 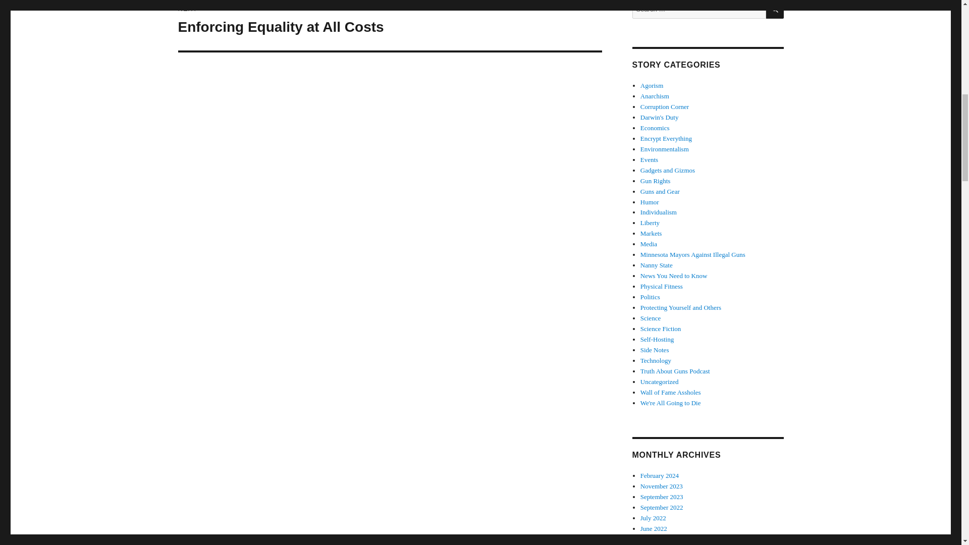 I want to click on Encrypt Everything, so click(x=390, y=25).